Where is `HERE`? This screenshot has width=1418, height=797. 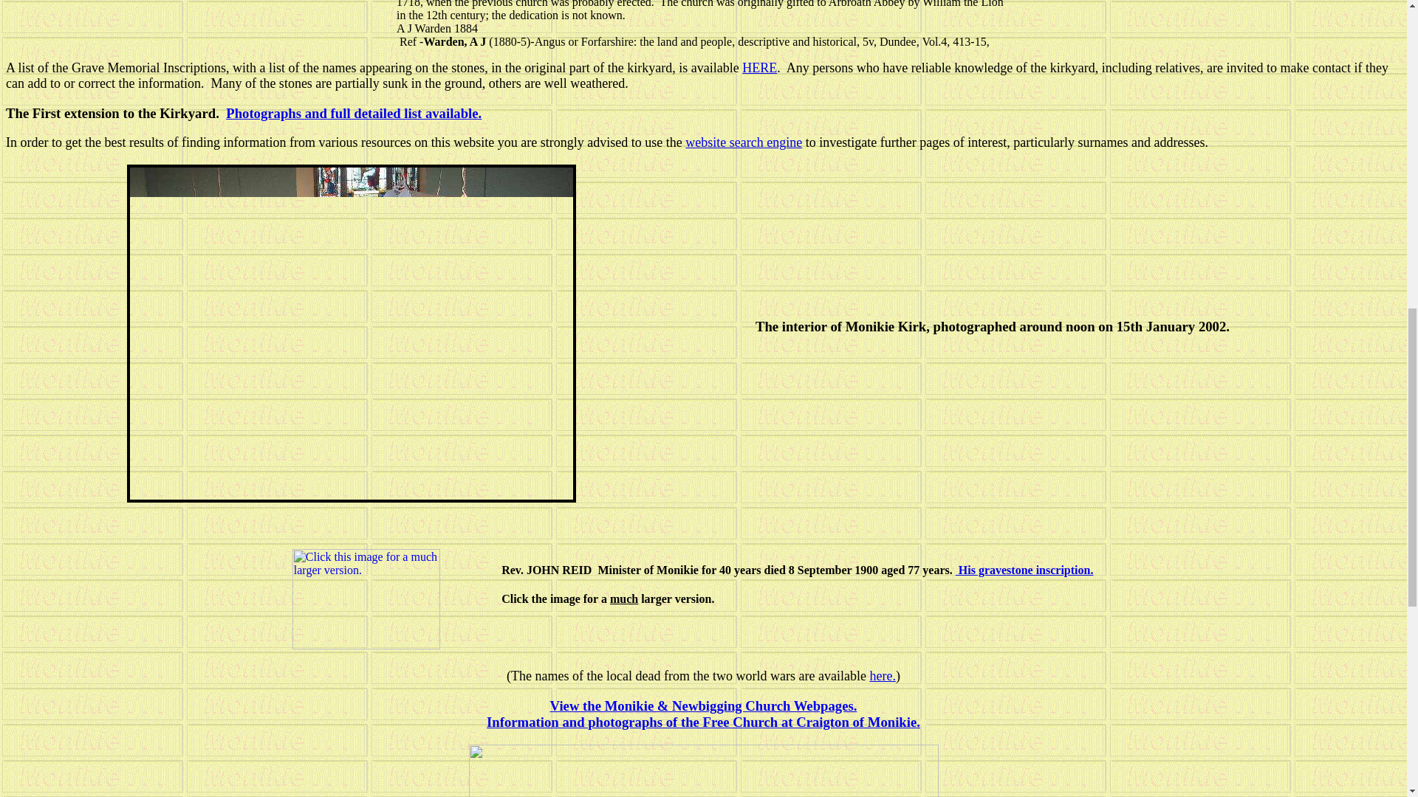 HERE is located at coordinates (759, 68).